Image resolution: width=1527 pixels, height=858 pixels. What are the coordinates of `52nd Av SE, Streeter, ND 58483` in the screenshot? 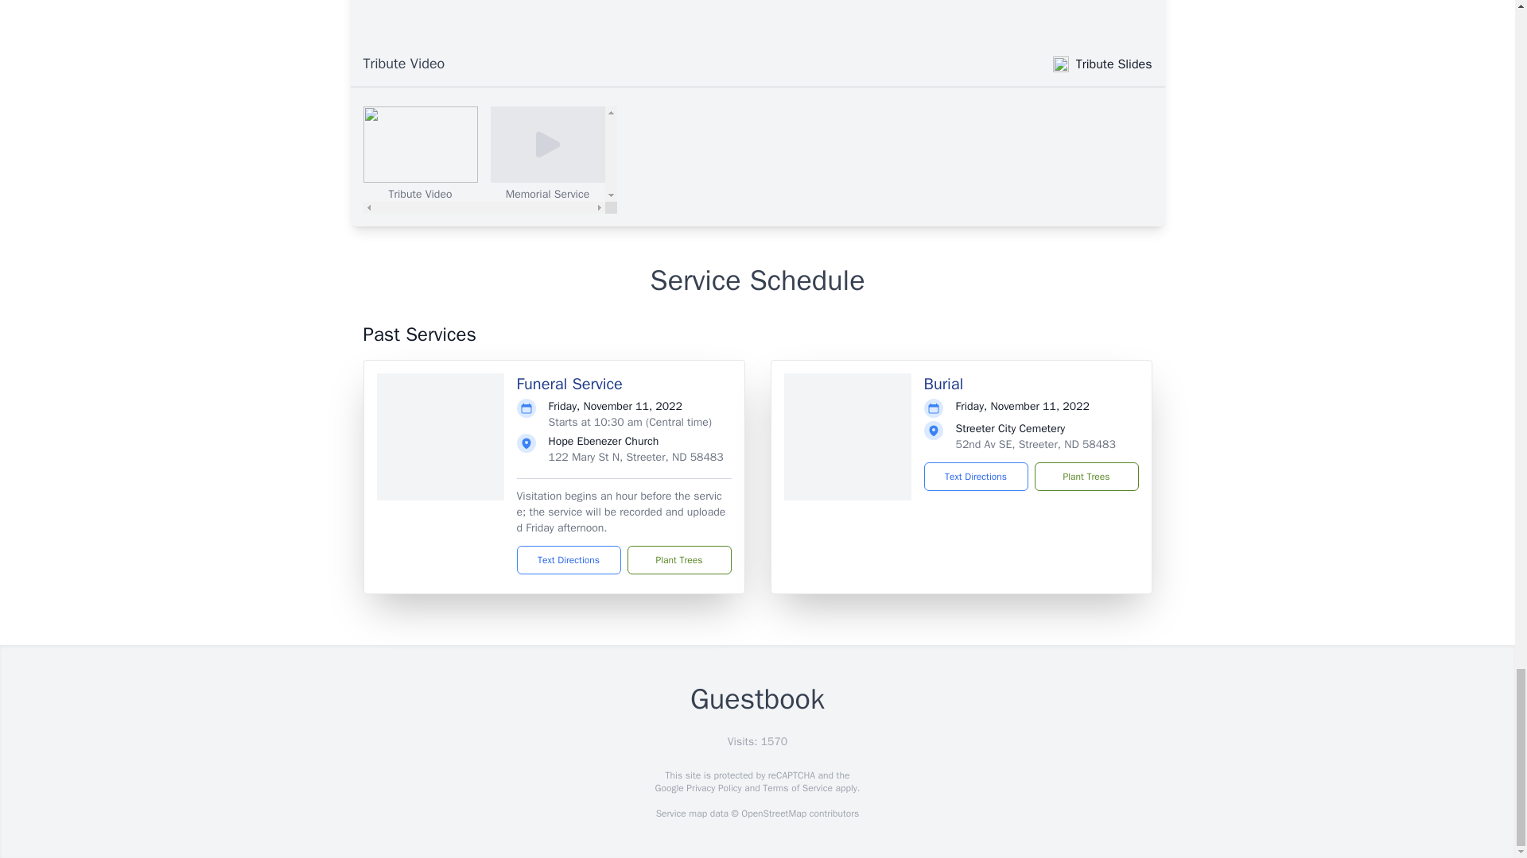 It's located at (1035, 443).